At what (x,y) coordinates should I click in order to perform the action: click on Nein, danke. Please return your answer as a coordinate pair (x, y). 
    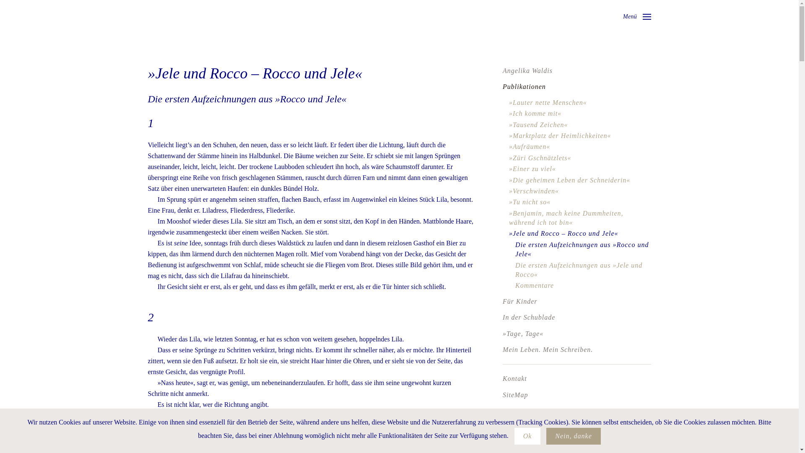
    Looking at the image, I should click on (574, 436).